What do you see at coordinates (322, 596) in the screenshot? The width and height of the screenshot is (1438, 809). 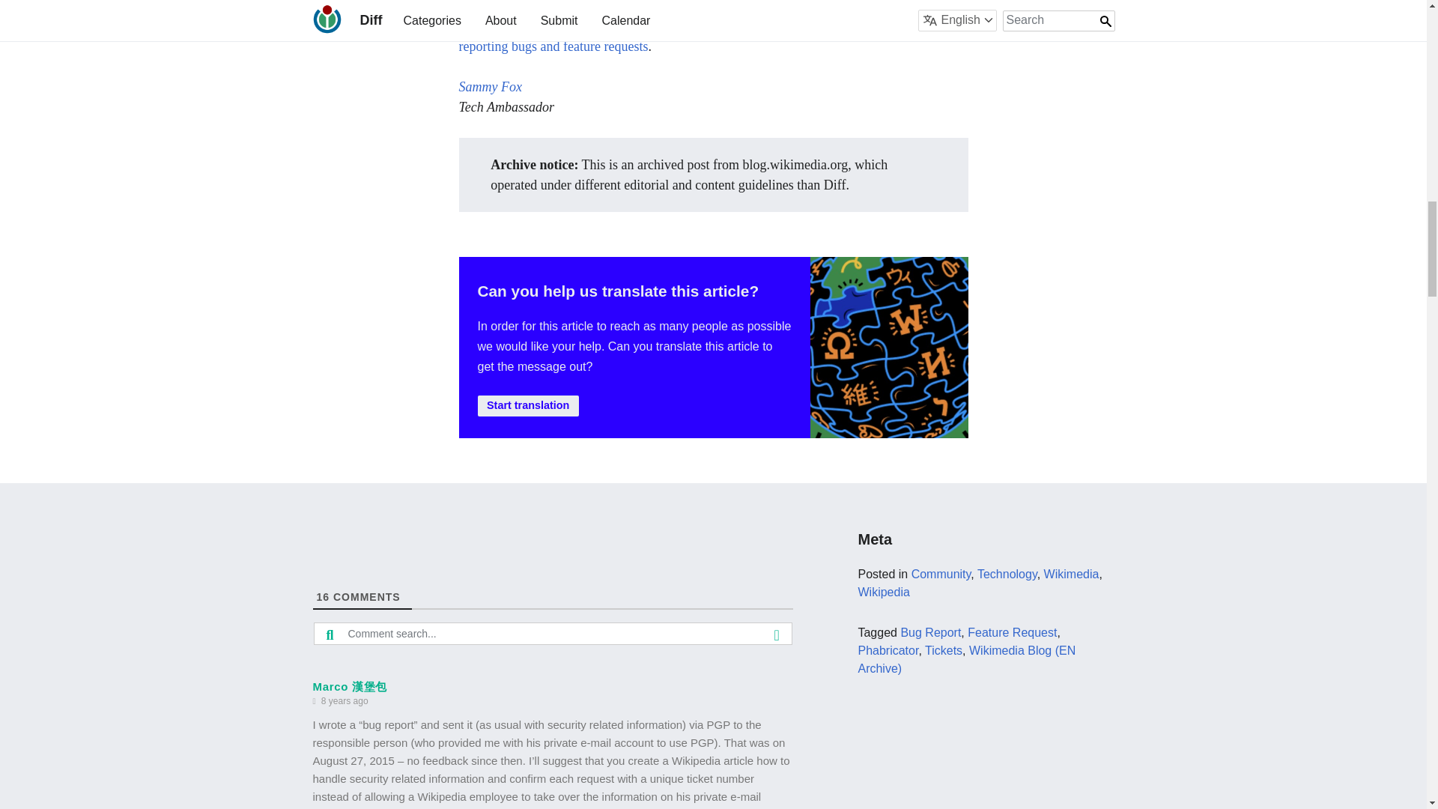 I see `16` at bounding box center [322, 596].